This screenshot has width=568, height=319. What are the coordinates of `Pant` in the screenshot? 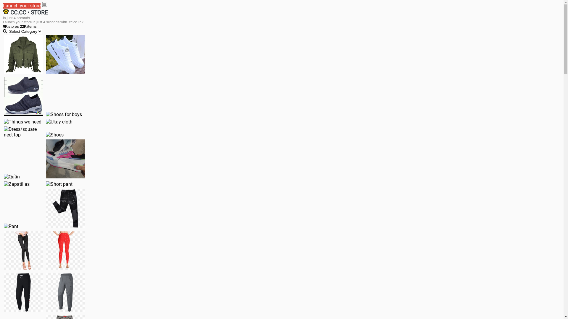 It's located at (65, 292).